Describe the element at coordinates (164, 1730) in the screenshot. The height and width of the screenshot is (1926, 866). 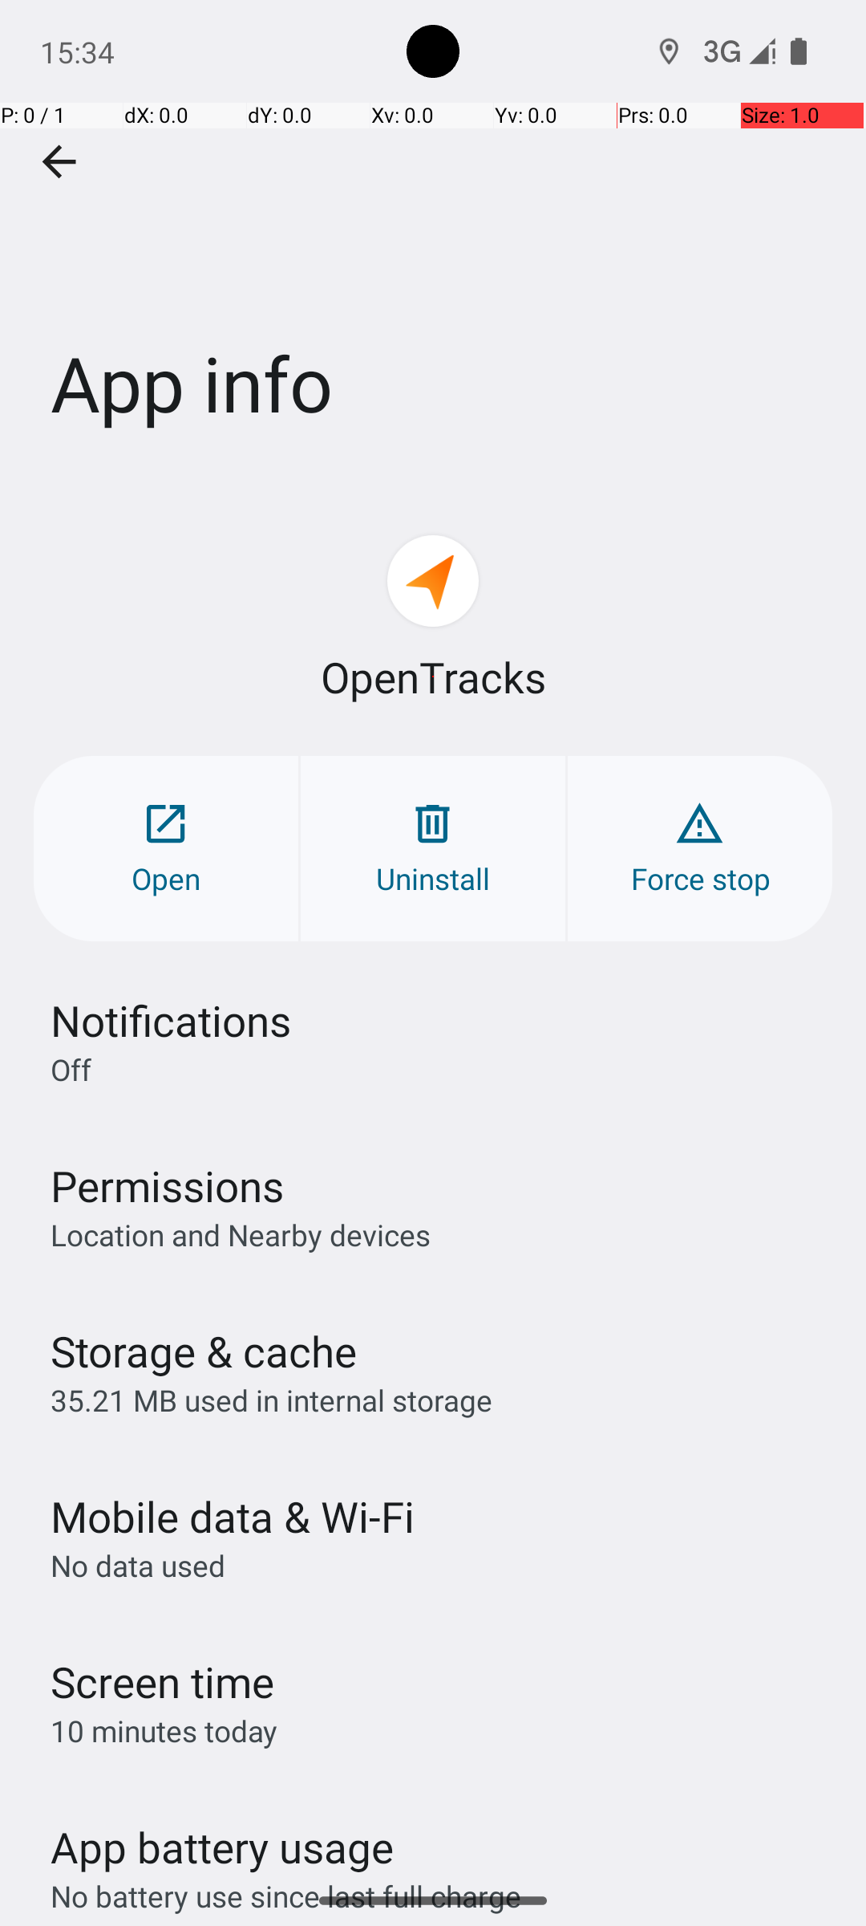
I see `10 minutes today` at that location.